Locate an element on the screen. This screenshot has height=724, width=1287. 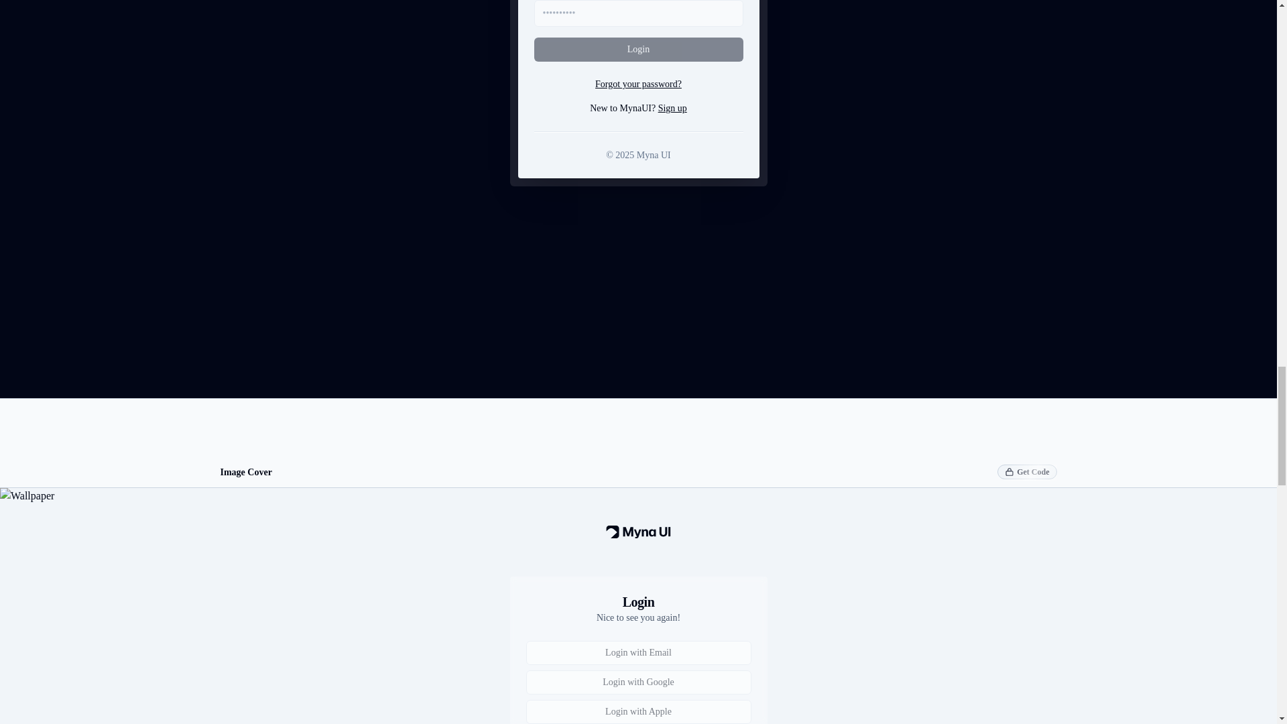
Login with Email is located at coordinates (637, 653).